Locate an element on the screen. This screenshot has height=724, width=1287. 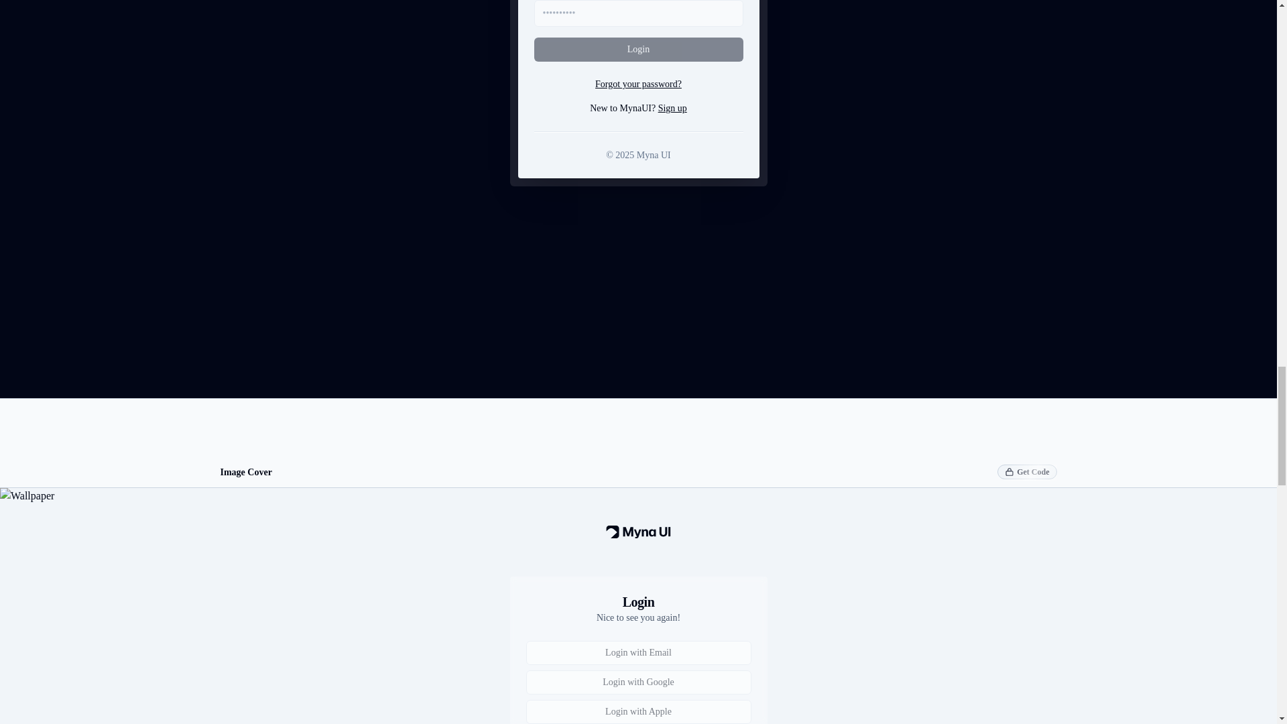
Login with Email is located at coordinates (637, 653).